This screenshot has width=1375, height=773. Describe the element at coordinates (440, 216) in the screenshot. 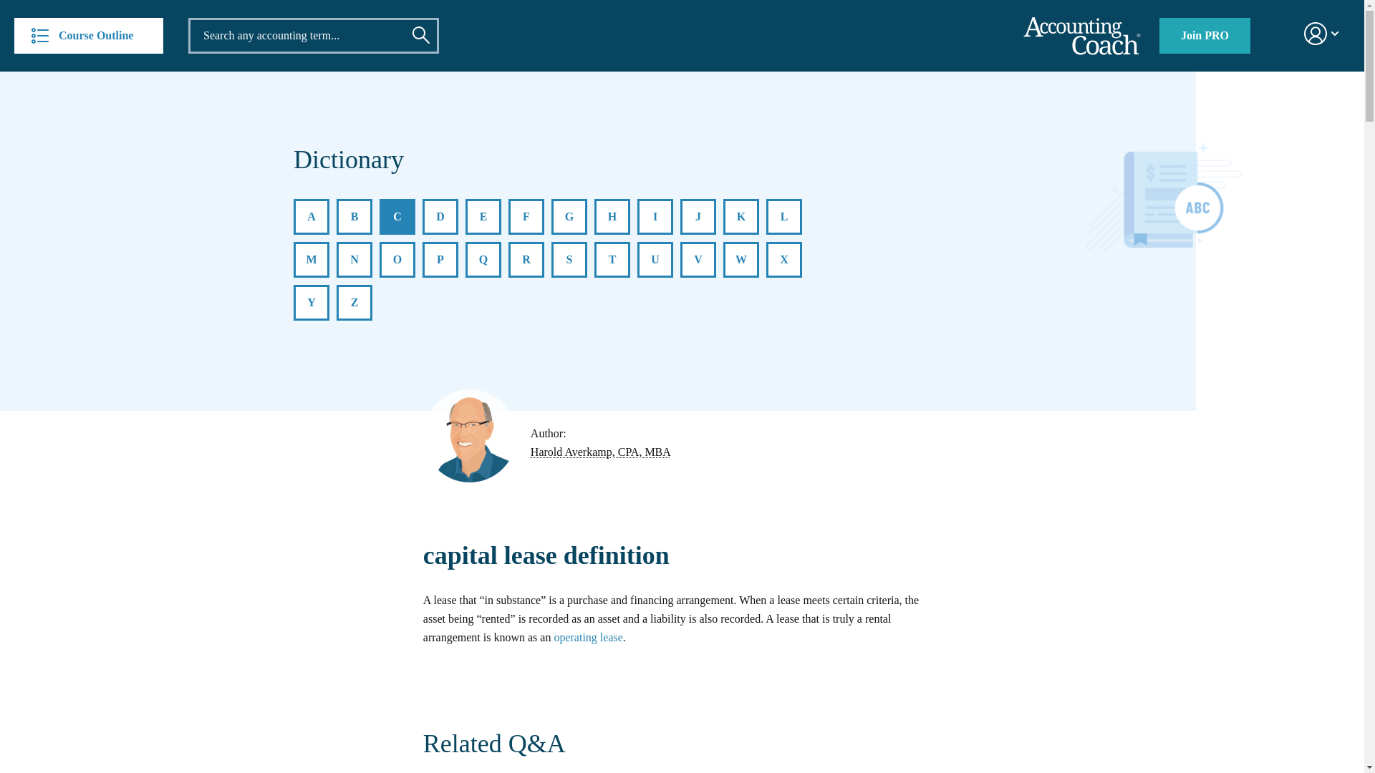

I see `D` at that location.